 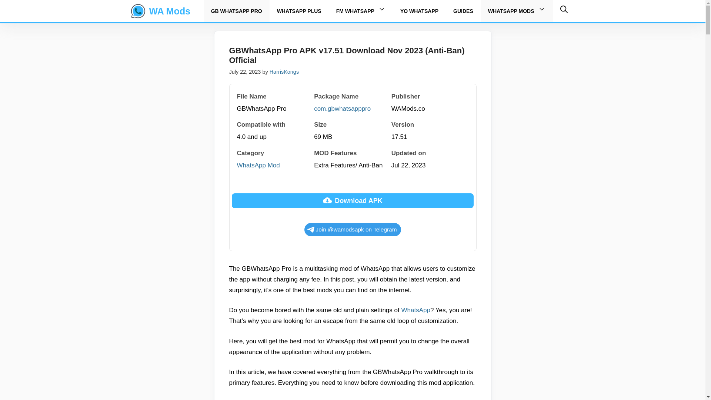 What do you see at coordinates (342, 109) in the screenshot?
I see `com.gbwhatsapppro` at bounding box center [342, 109].